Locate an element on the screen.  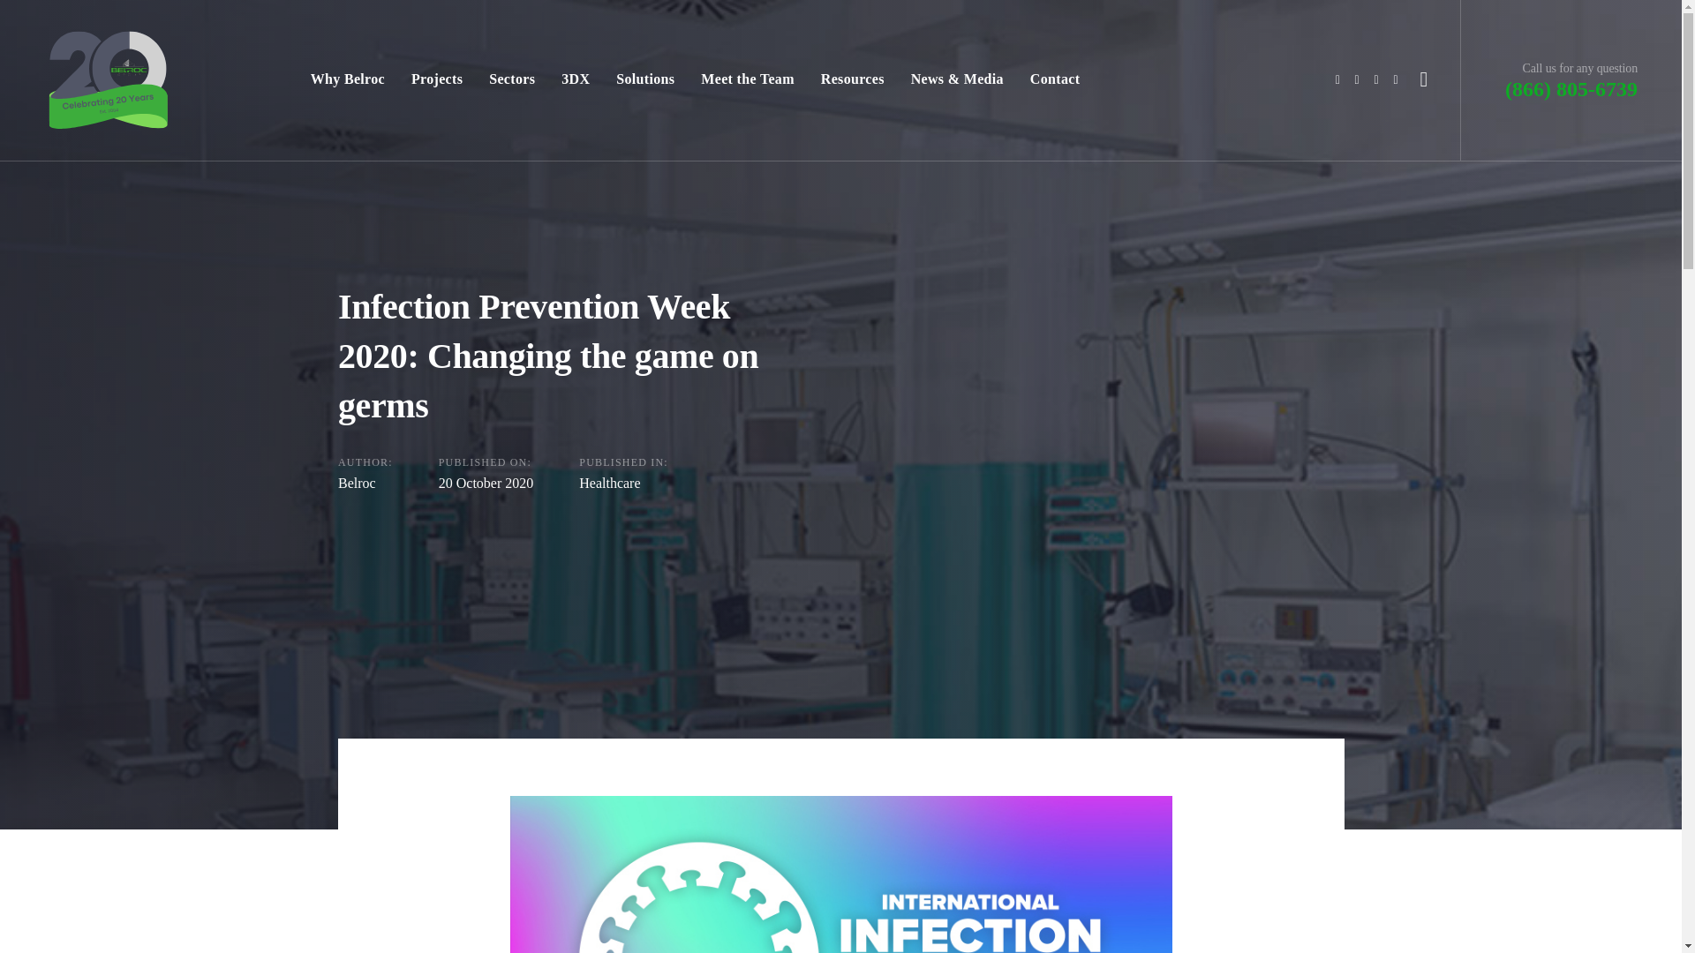
20 October 2020 is located at coordinates (486, 483).